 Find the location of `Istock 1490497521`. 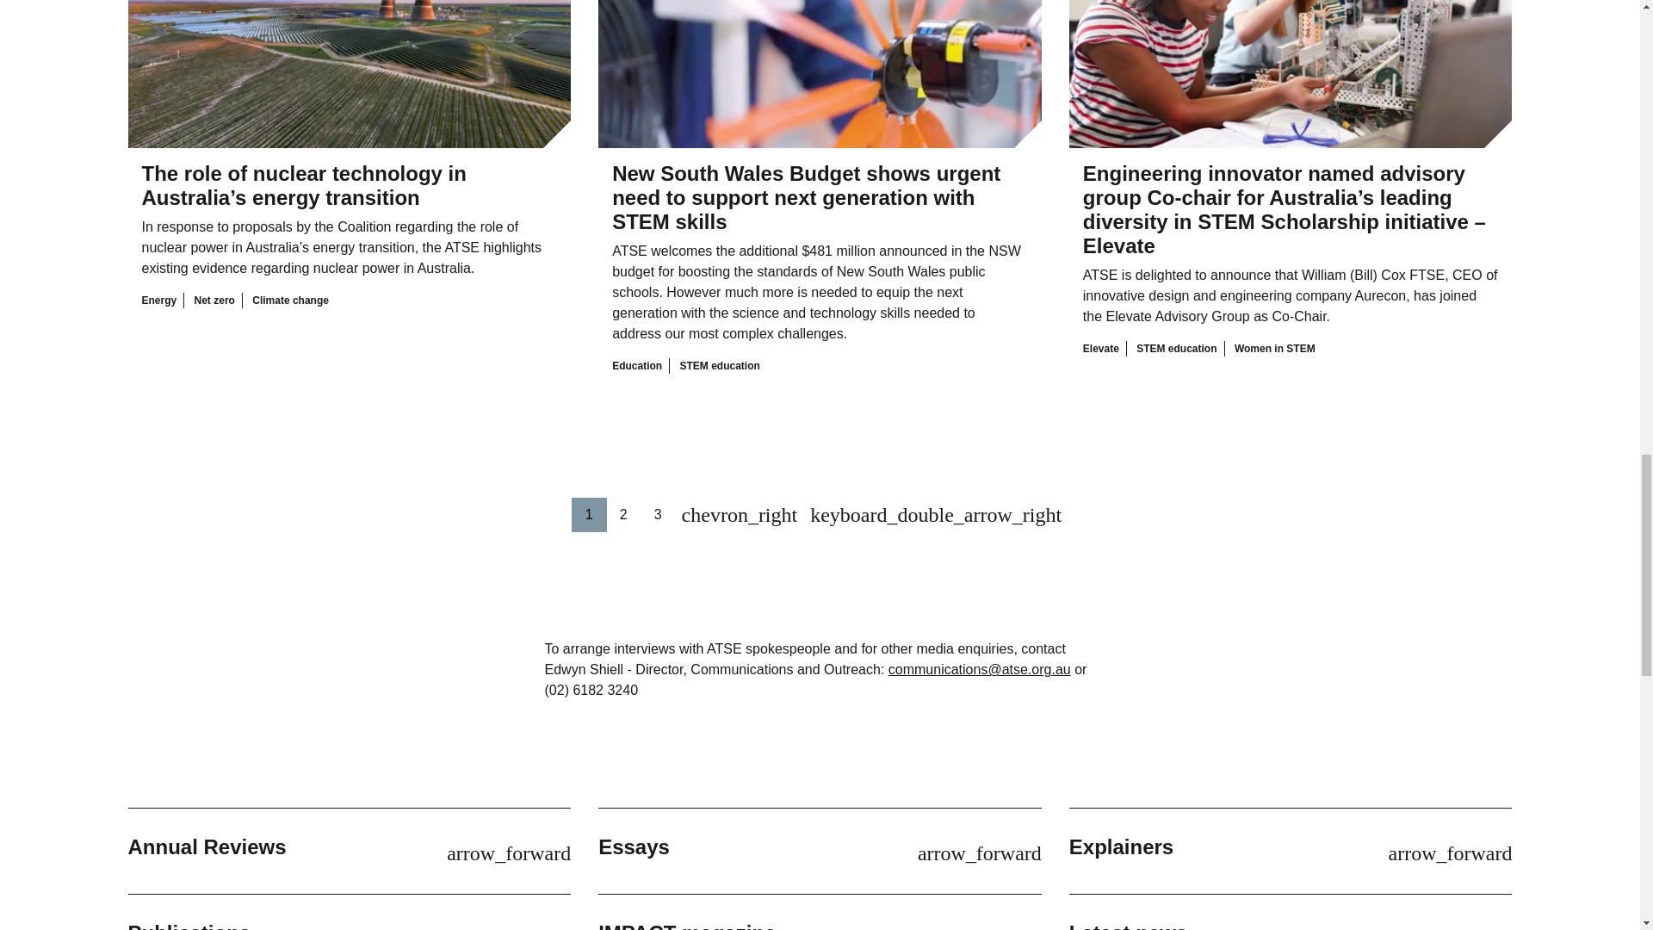

Istock 1490497521 is located at coordinates (348, 74).